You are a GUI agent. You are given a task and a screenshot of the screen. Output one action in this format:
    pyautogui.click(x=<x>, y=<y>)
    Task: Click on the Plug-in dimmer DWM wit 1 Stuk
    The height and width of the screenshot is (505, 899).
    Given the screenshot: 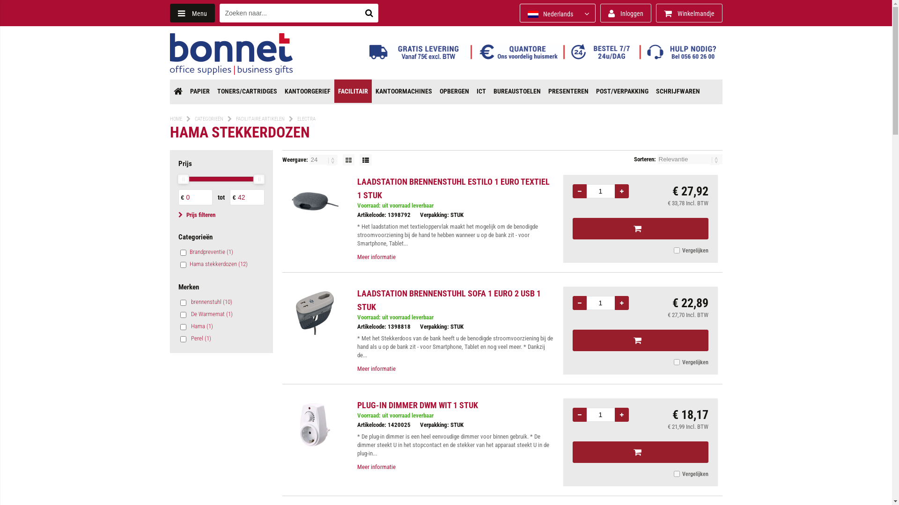 What is the action you would take?
    pyautogui.click(x=315, y=425)
    